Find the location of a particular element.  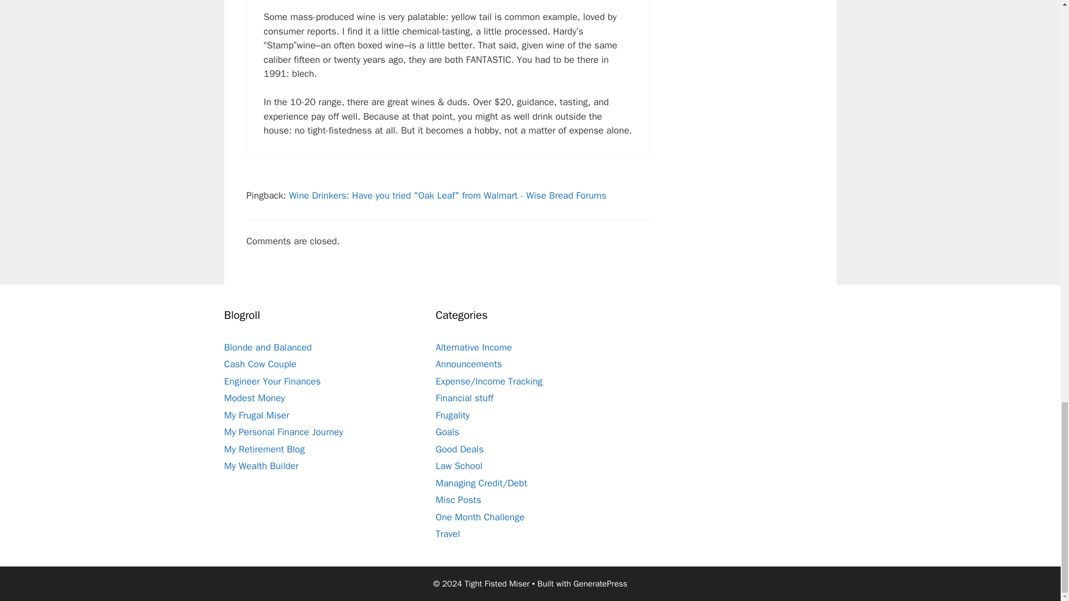

My Retirement Blog is located at coordinates (264, 449).